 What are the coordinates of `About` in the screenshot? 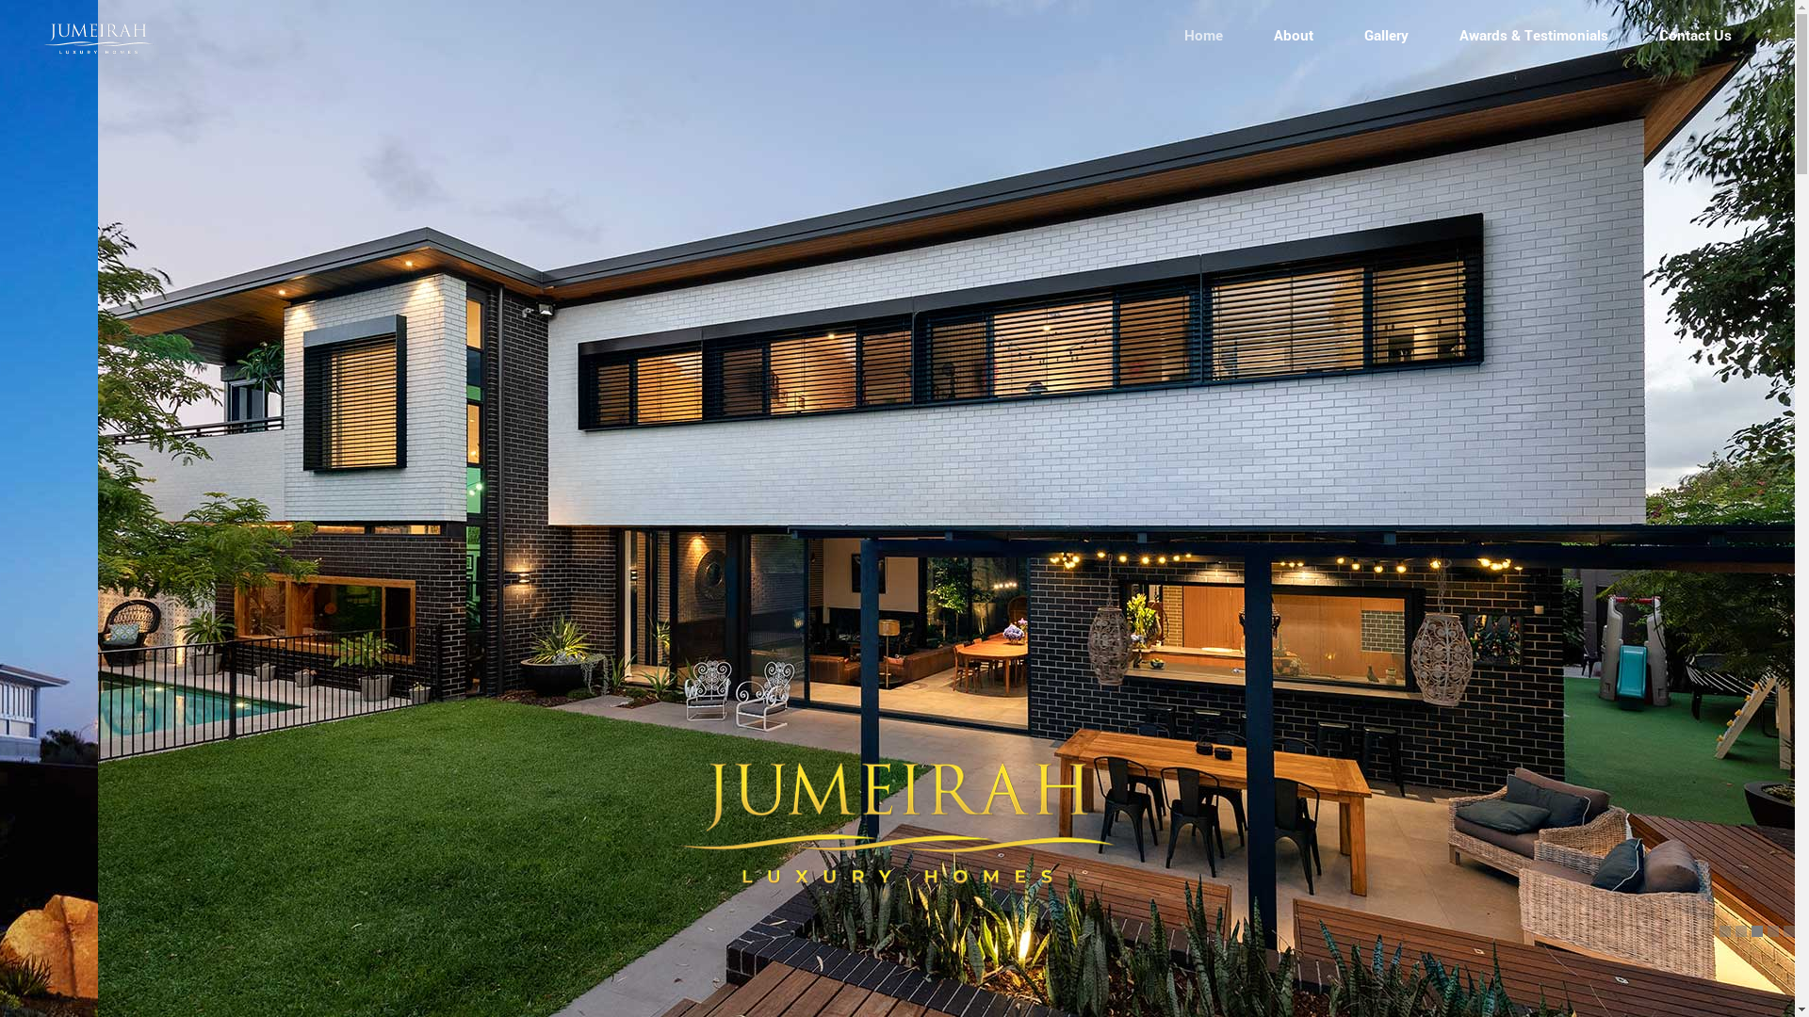 It's located at (1294, 36).